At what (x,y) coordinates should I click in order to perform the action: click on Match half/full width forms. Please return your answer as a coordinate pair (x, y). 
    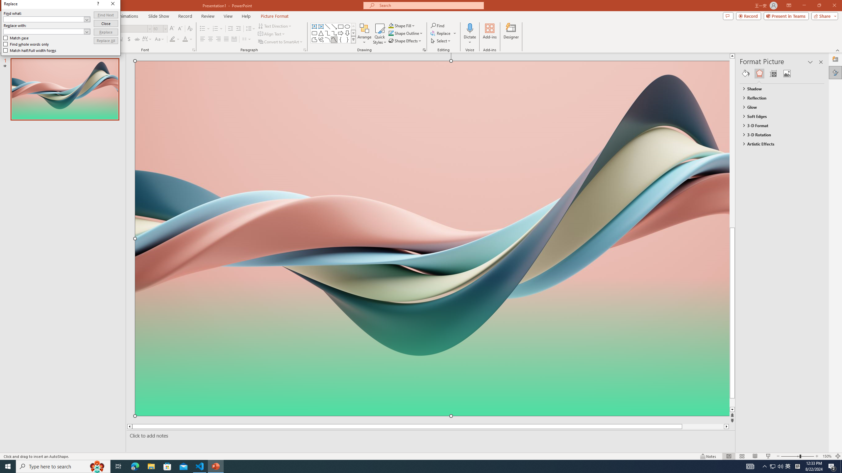
    Looking at the image, I should click on (30, 50).